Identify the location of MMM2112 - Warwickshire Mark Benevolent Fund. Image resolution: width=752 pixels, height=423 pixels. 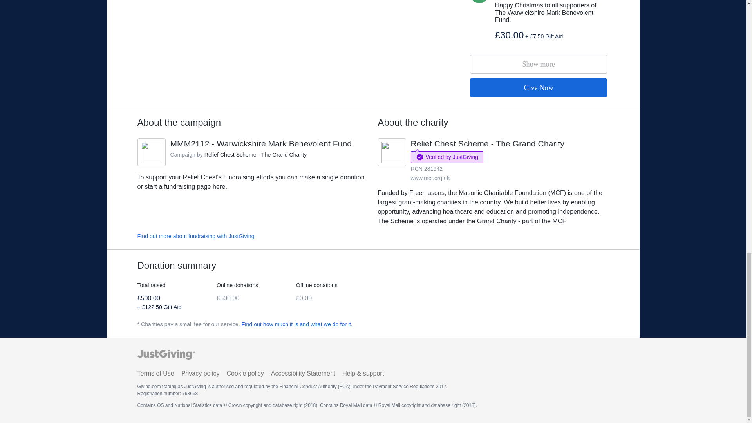
(195, 236).